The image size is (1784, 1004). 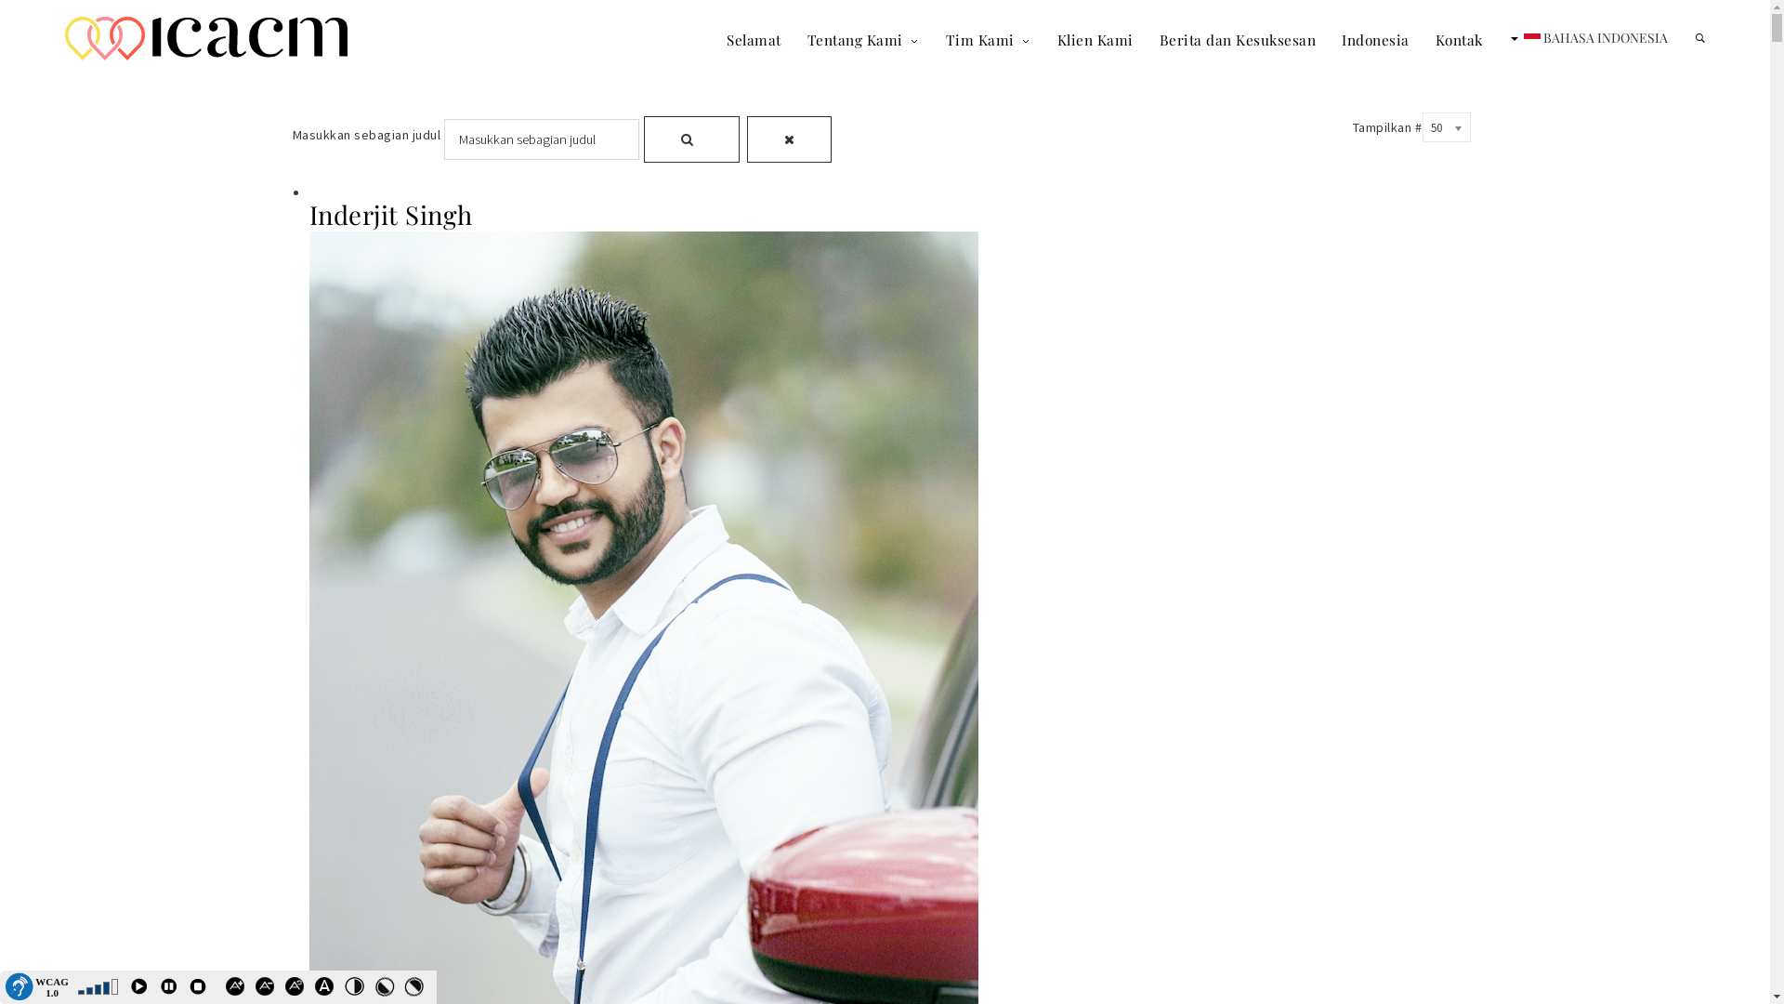 I want to click on Indonesia, so click(x=1375, y=39).